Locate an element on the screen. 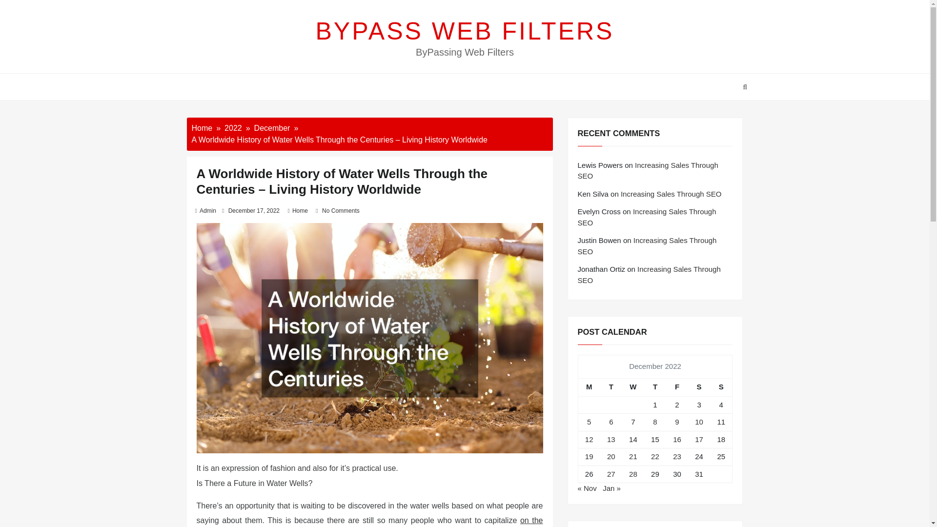  Wednesday is located at coordinates (633, 387).